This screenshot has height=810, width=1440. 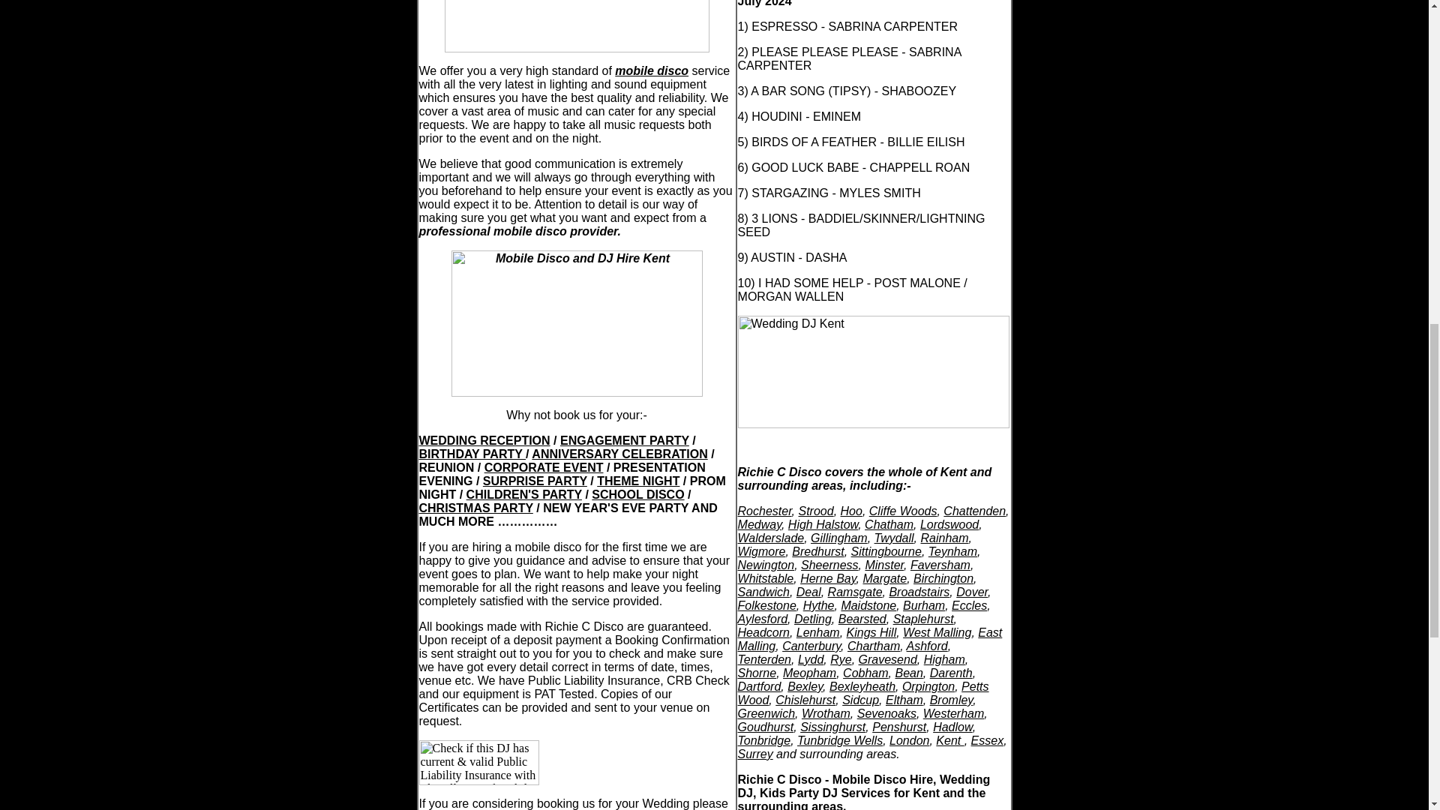 I want to click on CORPORATE EVENT, so click(x=543, y=466).